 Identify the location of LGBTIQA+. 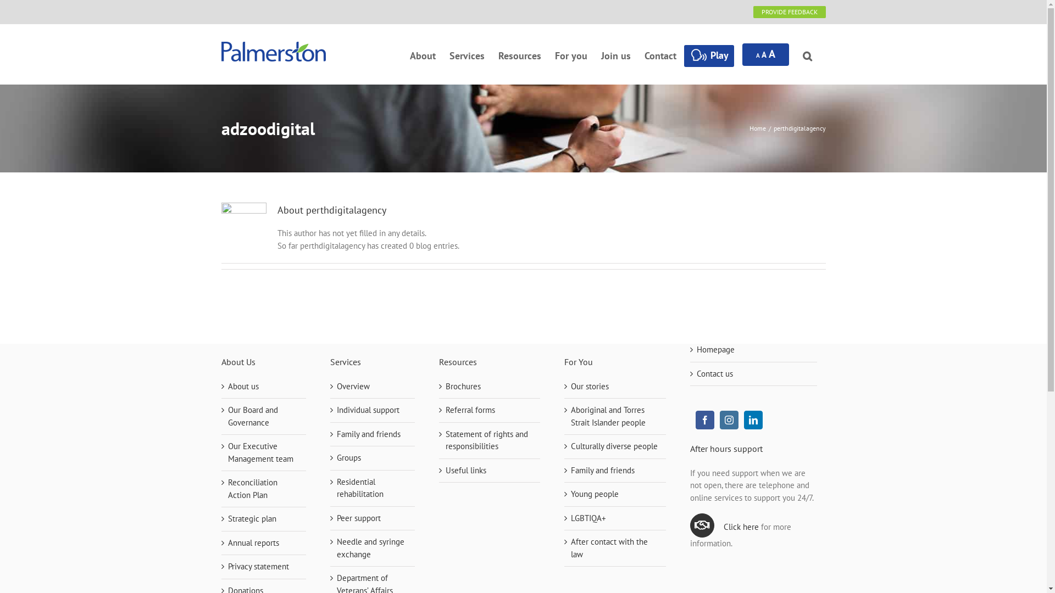
(588, 518).